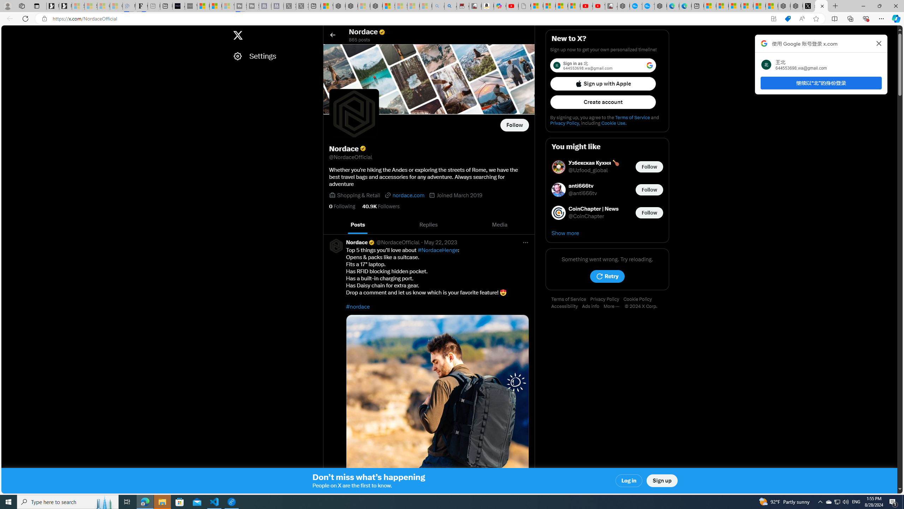 This screenshot has width=904, height=509. What do you see at coordinates (179, 6) in the screenshot?
I see `AI Voice Changer for PC and Mac - Voice.ai` at bounding box center [179, 6].